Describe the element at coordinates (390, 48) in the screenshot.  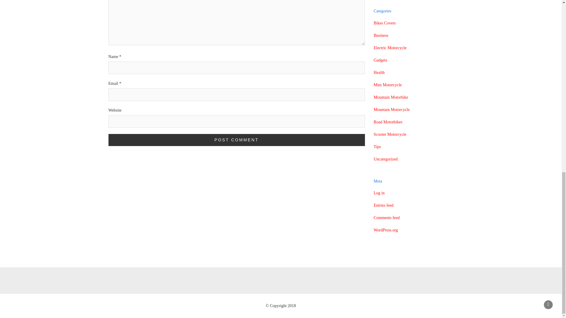
I see `Electric Motorcycle` at that location.